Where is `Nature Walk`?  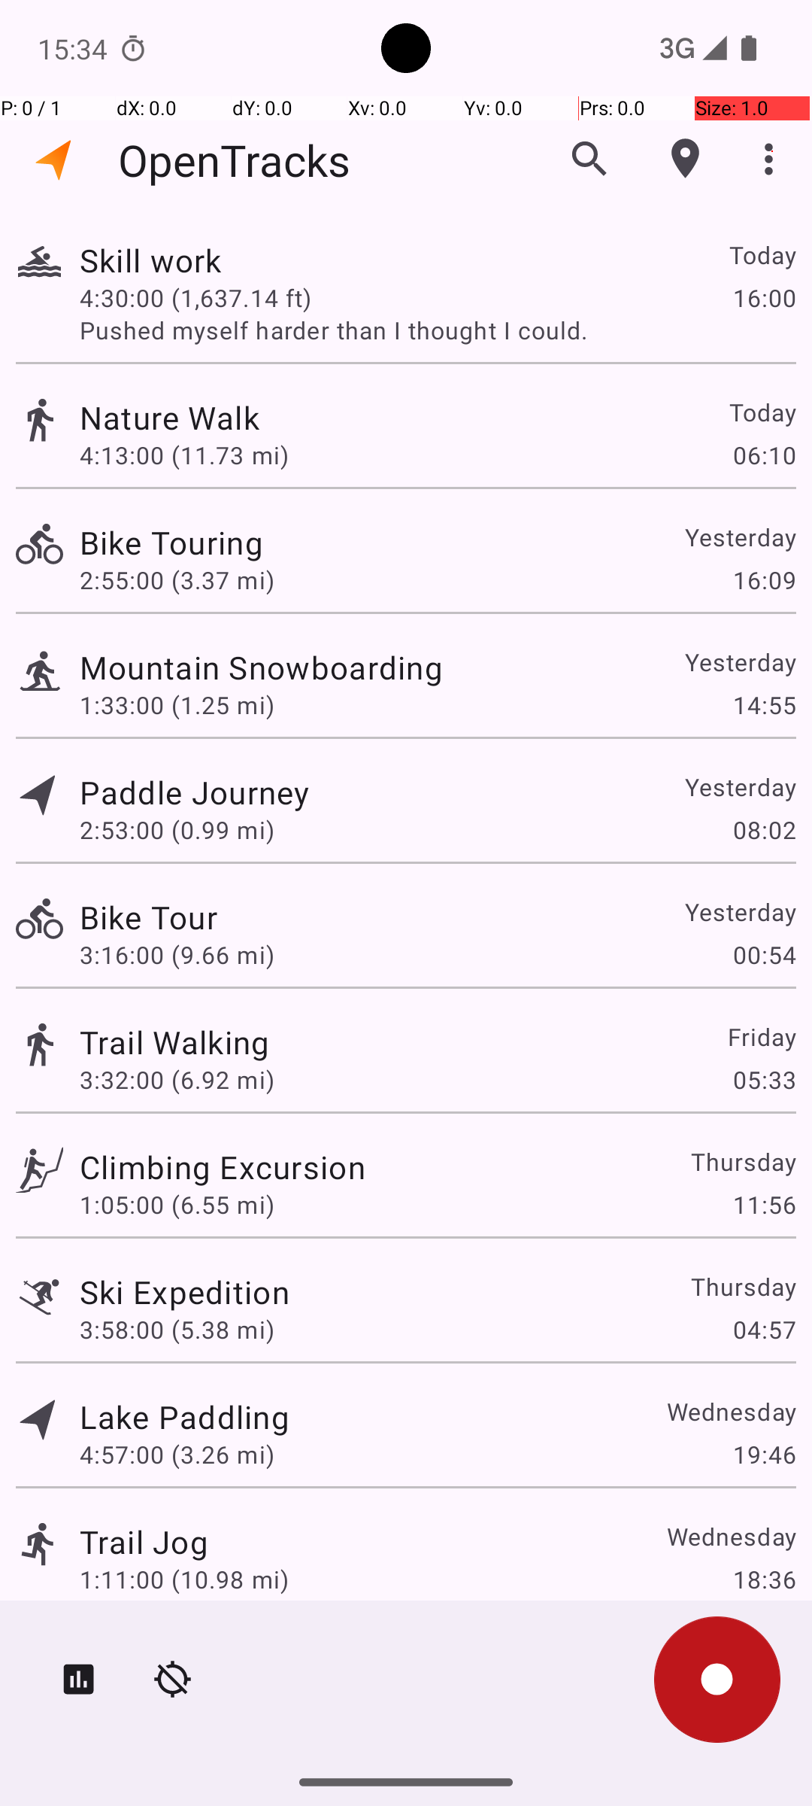 Nature Walk is located at coordinates (170, 417).